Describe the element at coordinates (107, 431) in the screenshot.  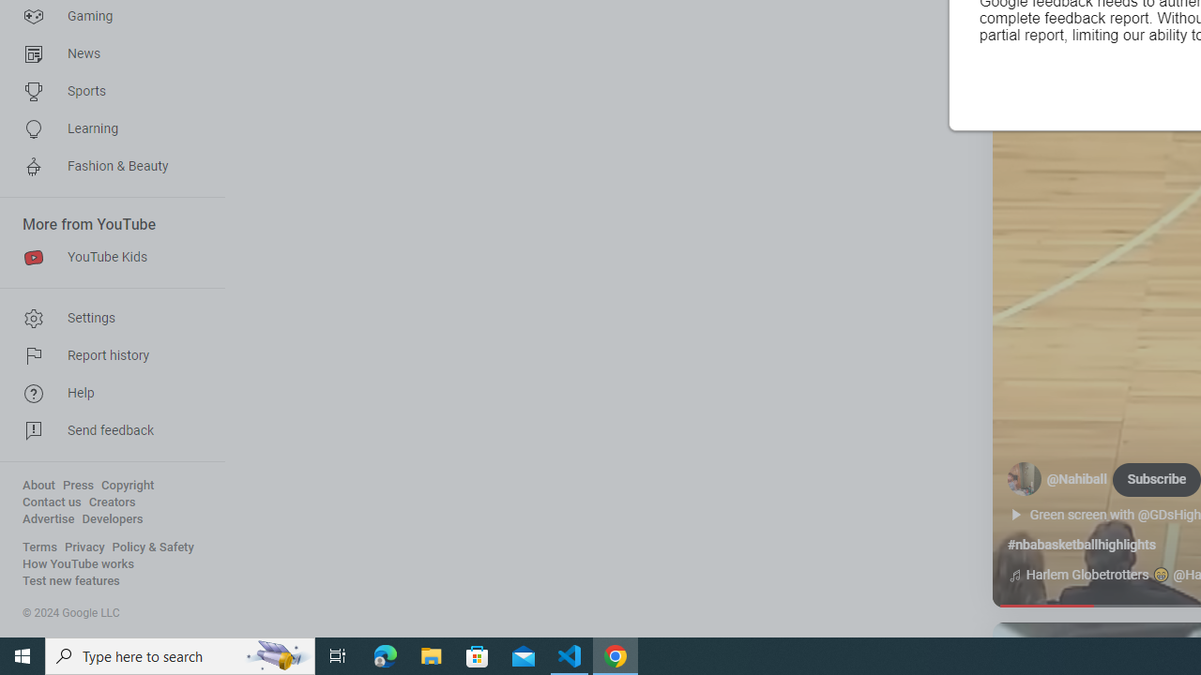
I see `Send feedback` at that location.